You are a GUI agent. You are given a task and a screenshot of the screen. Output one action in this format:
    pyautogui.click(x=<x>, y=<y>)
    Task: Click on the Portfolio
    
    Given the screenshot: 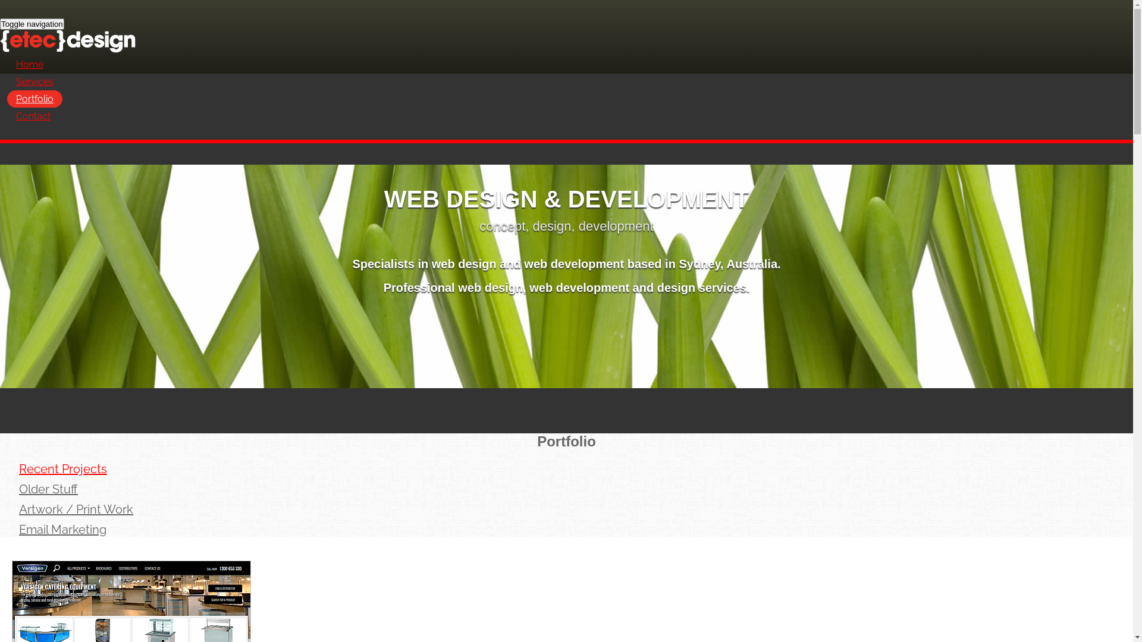 What is the action you would take?
    pyautogui.click(x=34, y=99)
    